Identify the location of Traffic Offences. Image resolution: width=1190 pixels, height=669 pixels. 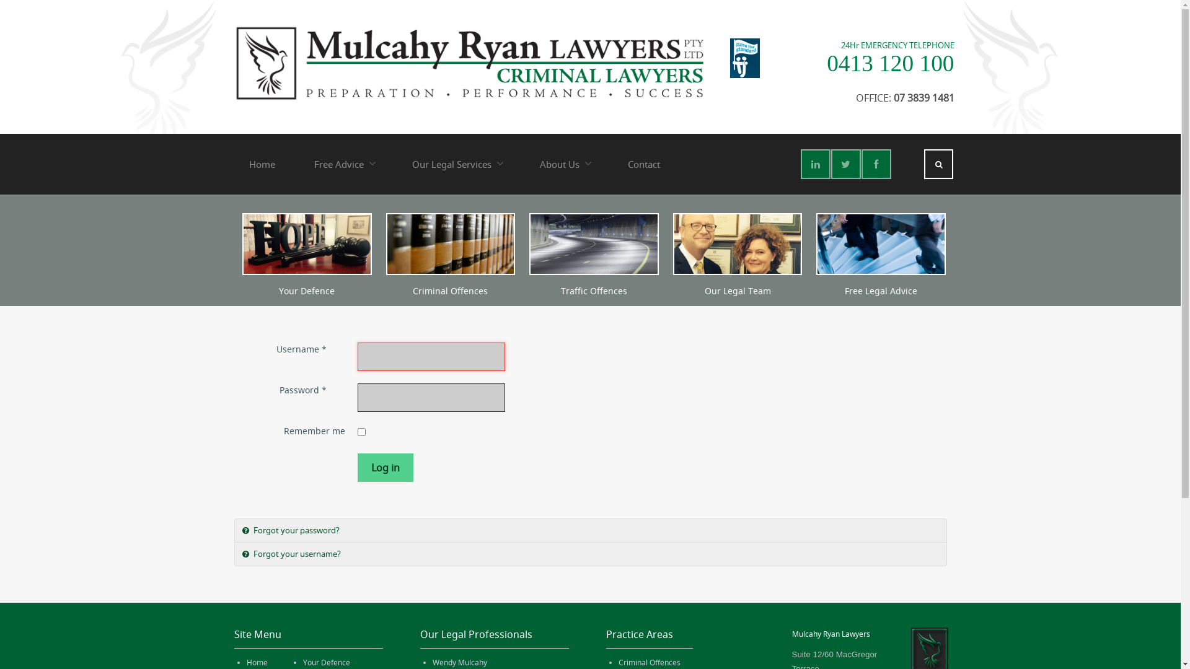
(594, 291).